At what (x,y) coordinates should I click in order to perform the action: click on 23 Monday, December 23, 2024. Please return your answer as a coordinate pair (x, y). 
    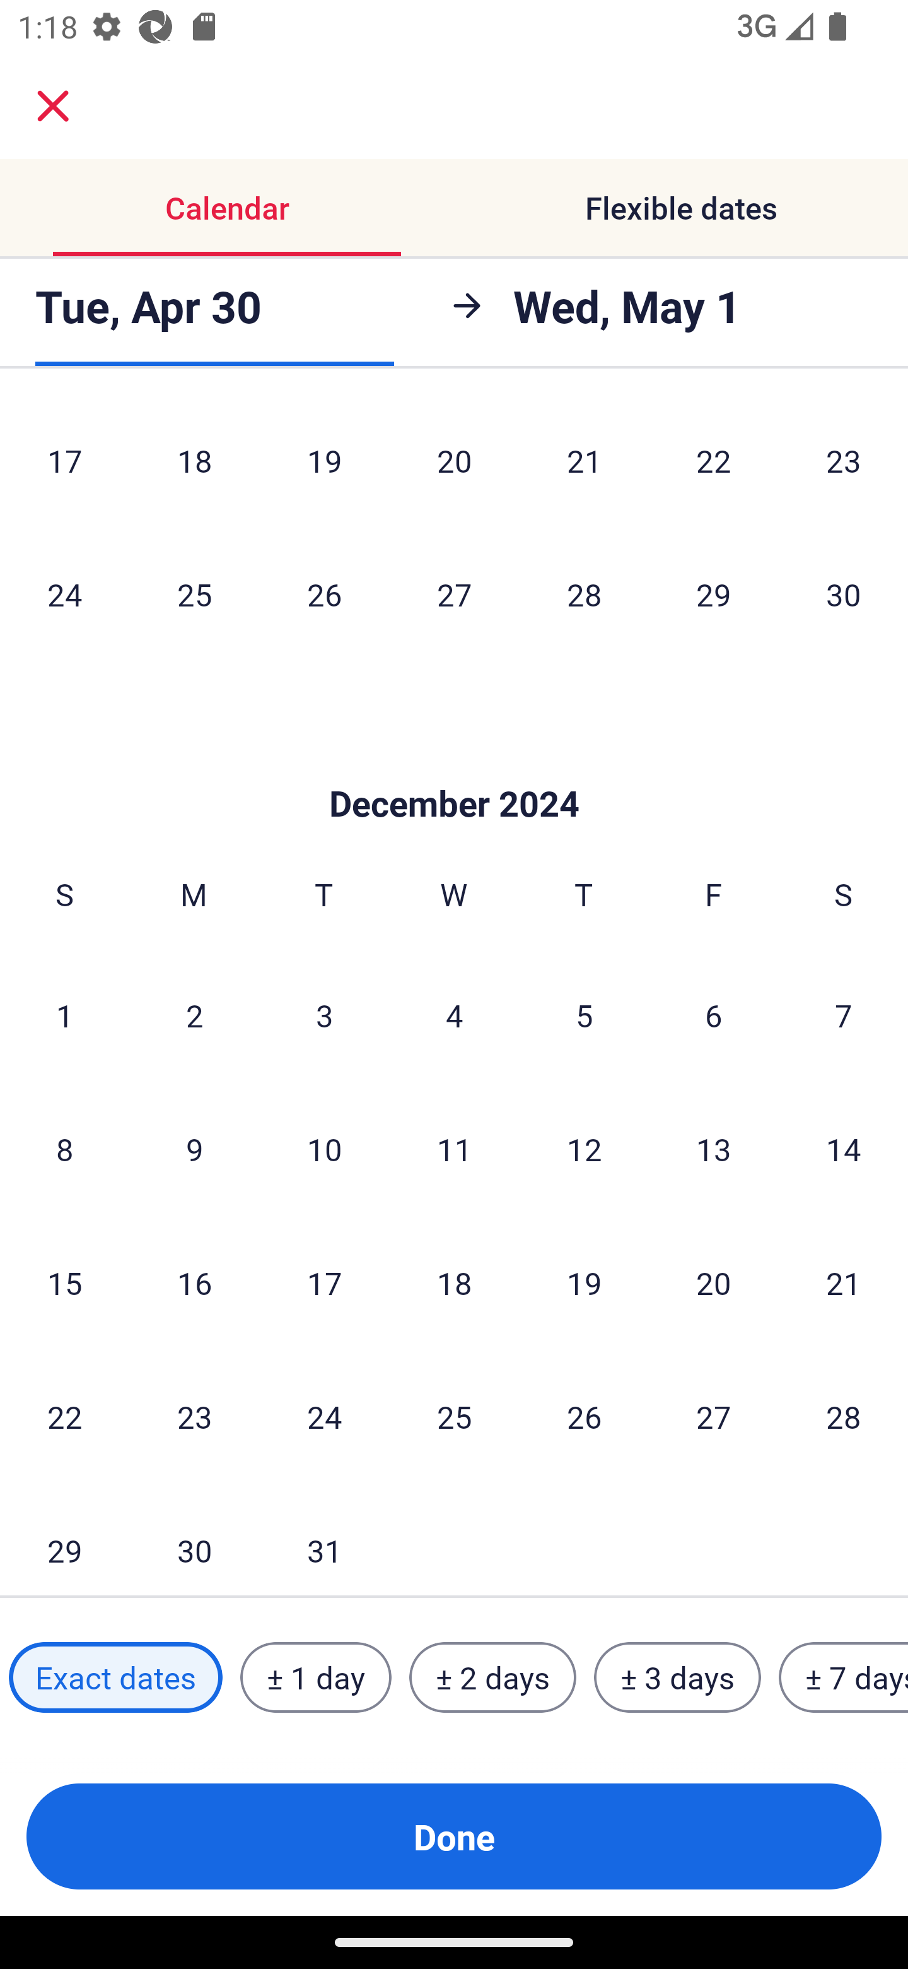
    Looking at the image, I should click on (194, 1416).